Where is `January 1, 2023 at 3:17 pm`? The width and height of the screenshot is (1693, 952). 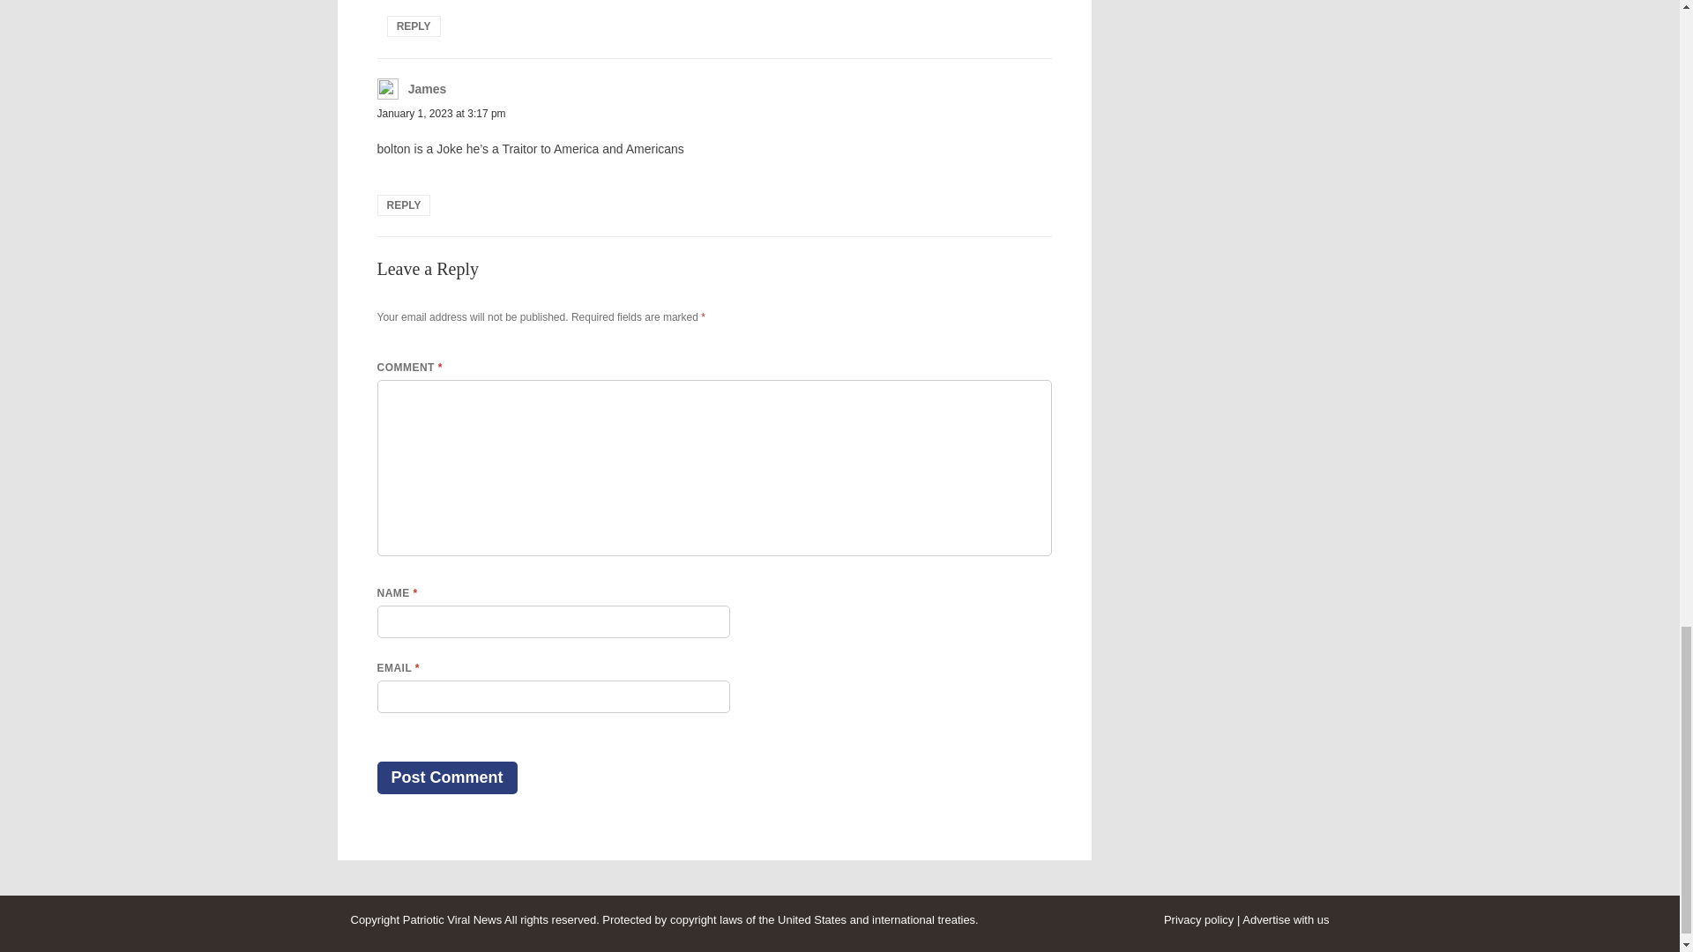
January 1, 2023 at 3:17 pm is located at coordinates (442, 114).